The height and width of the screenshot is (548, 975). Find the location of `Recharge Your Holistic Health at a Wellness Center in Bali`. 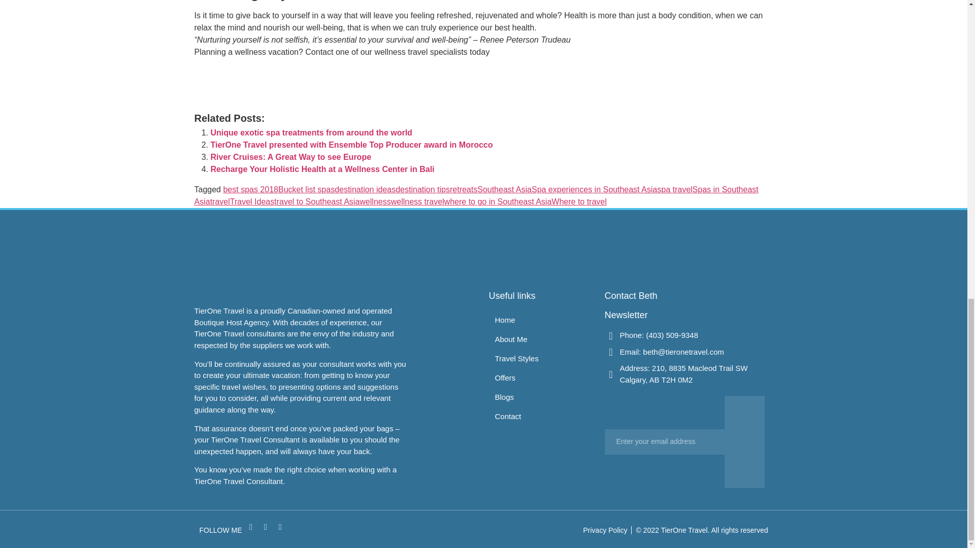

Recharge Your Holistic Health at a Wellness Center in Bali is located at coordinates (322, 169).